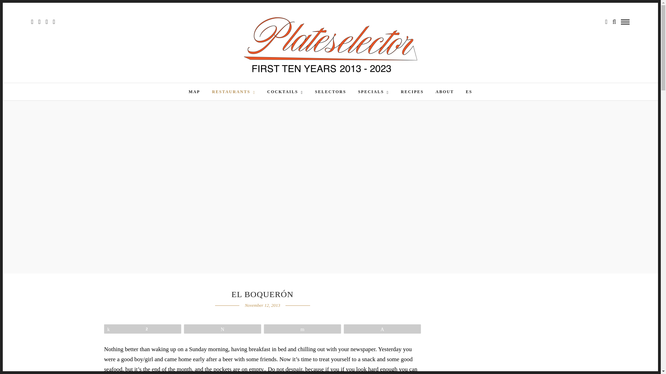 The image size is (666, 374). I want to click on MAP, so click(194, 91).